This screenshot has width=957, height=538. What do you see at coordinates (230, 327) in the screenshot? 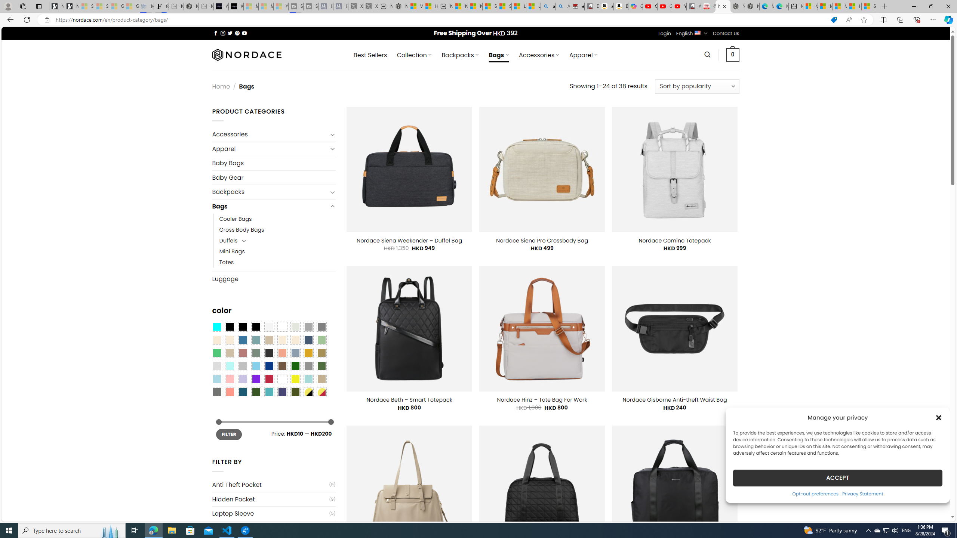
I see `All Black` at bounding box center [230, 327].